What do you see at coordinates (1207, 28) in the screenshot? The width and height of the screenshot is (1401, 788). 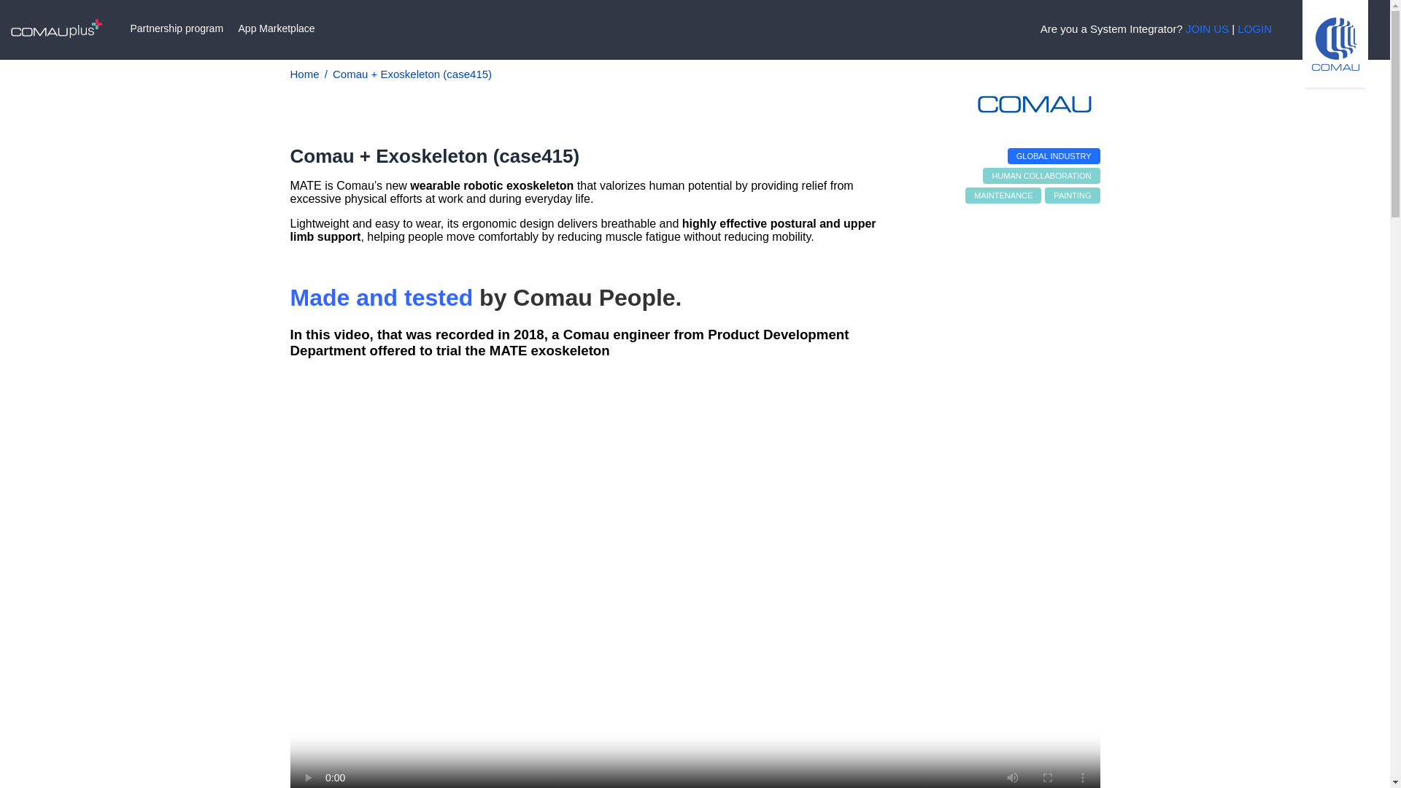 I see `JOIN US` at bounding box center [1207, 28].